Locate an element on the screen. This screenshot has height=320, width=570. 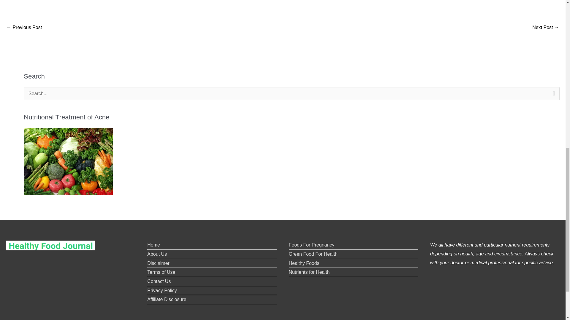
Nutrients for Health is located at coordinates (309, 272).